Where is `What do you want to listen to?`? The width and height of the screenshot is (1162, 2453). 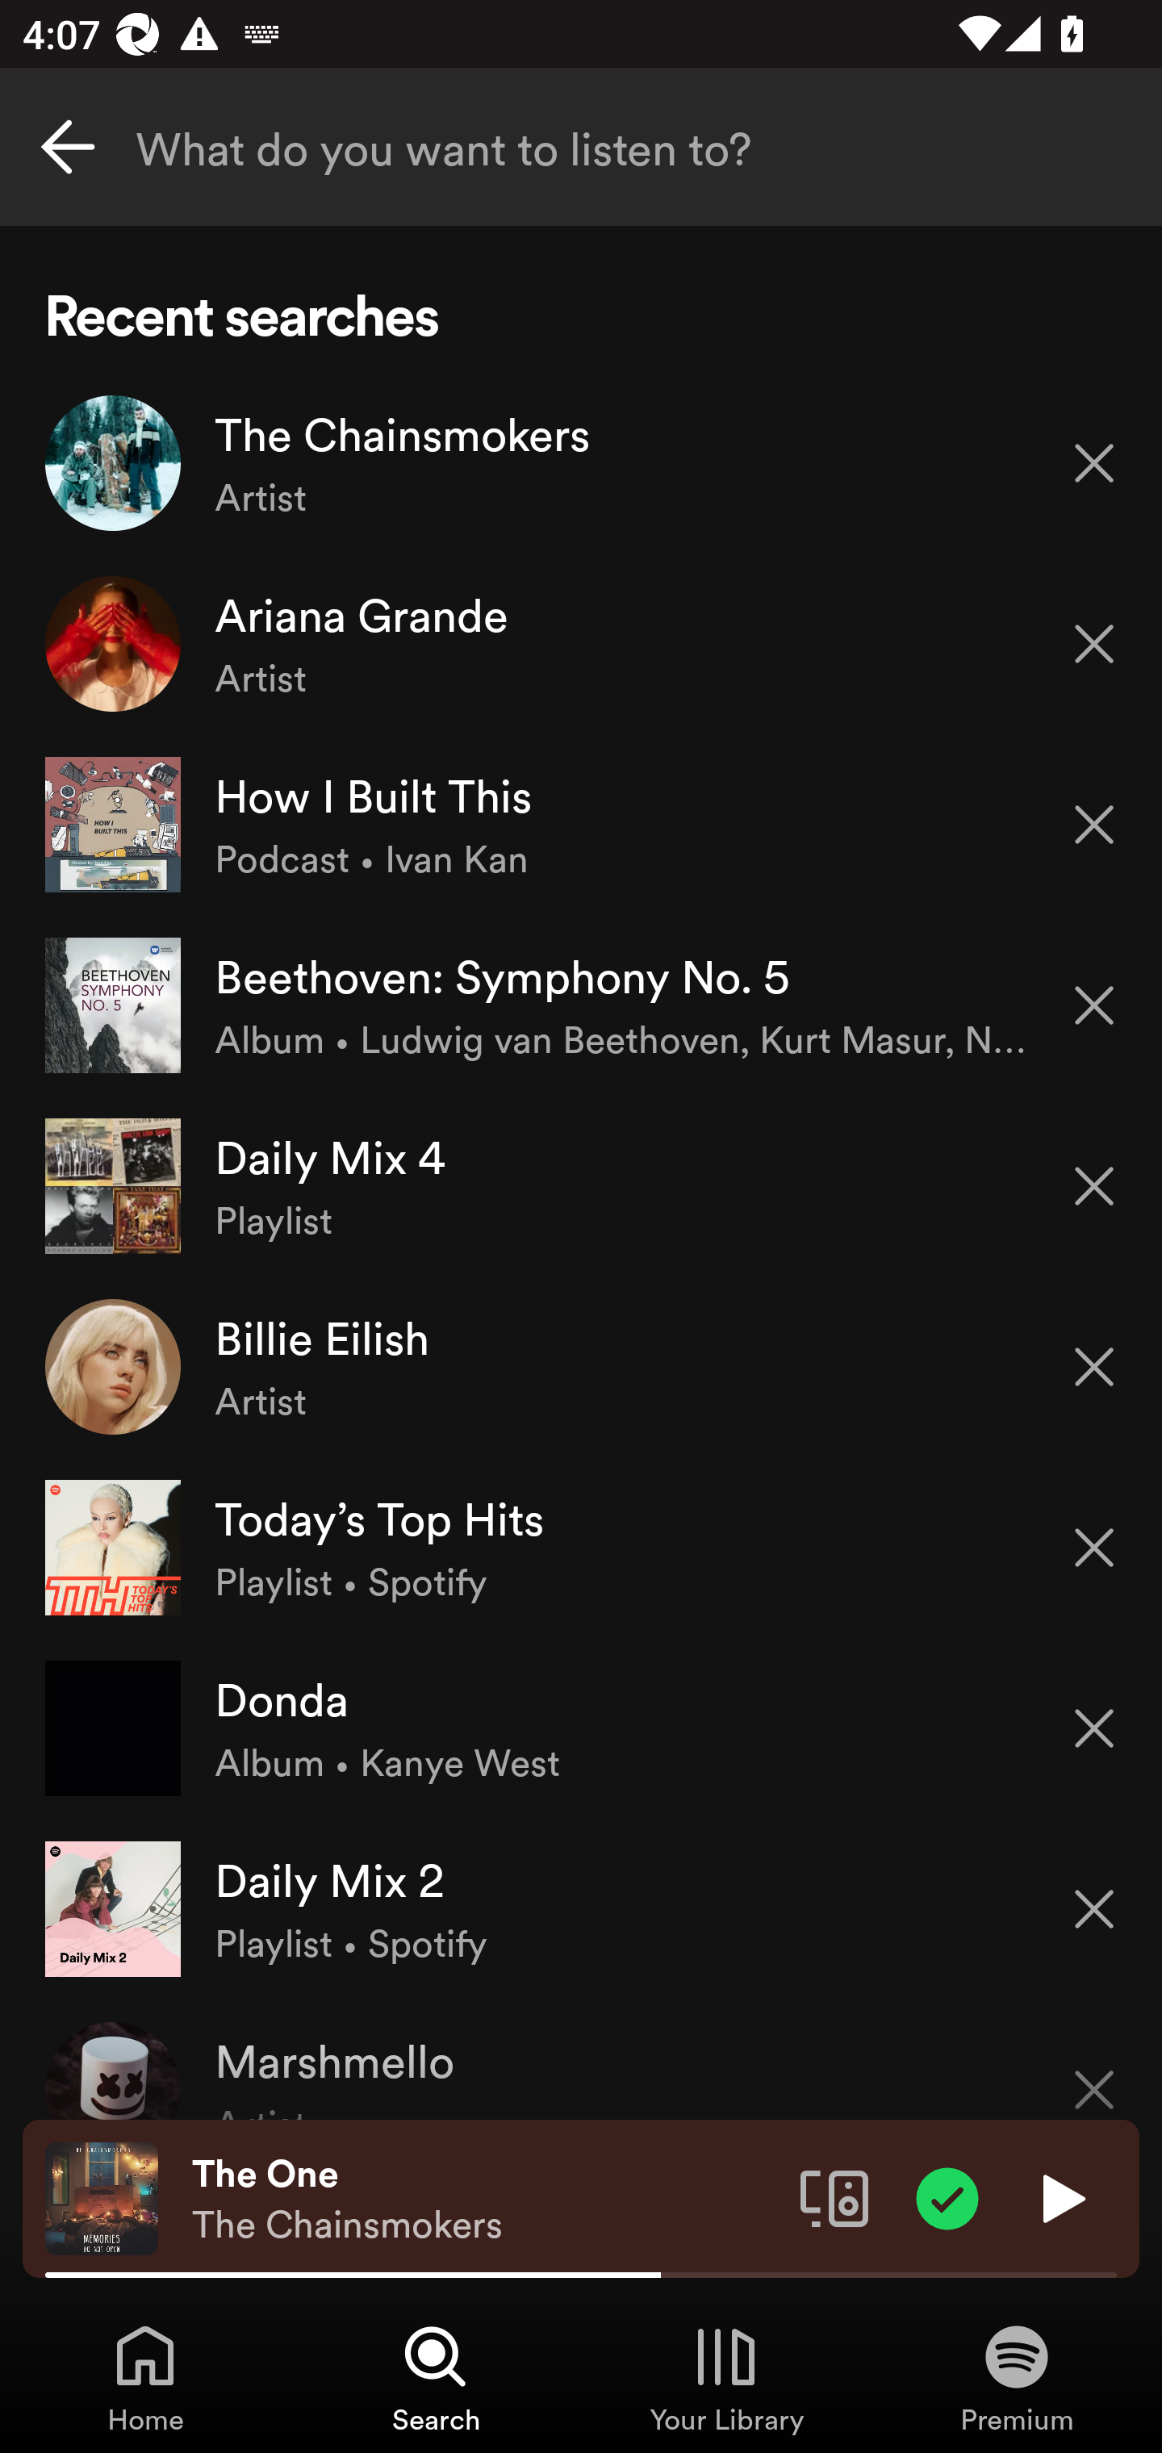 What do you want to listen to? is located at coordinates (581, 147).